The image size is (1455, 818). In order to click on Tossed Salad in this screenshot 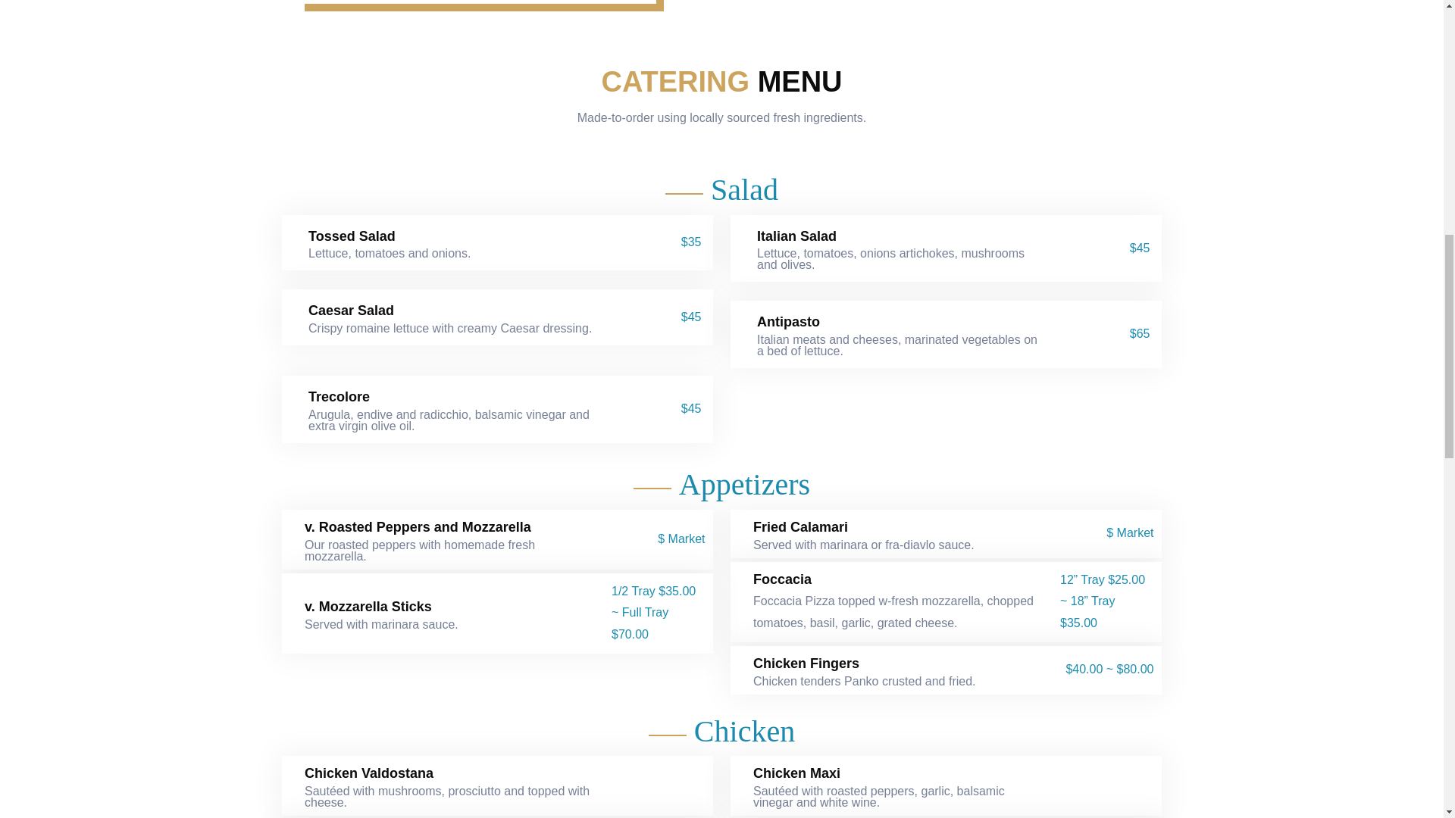, I will do `click(352, 237)`.